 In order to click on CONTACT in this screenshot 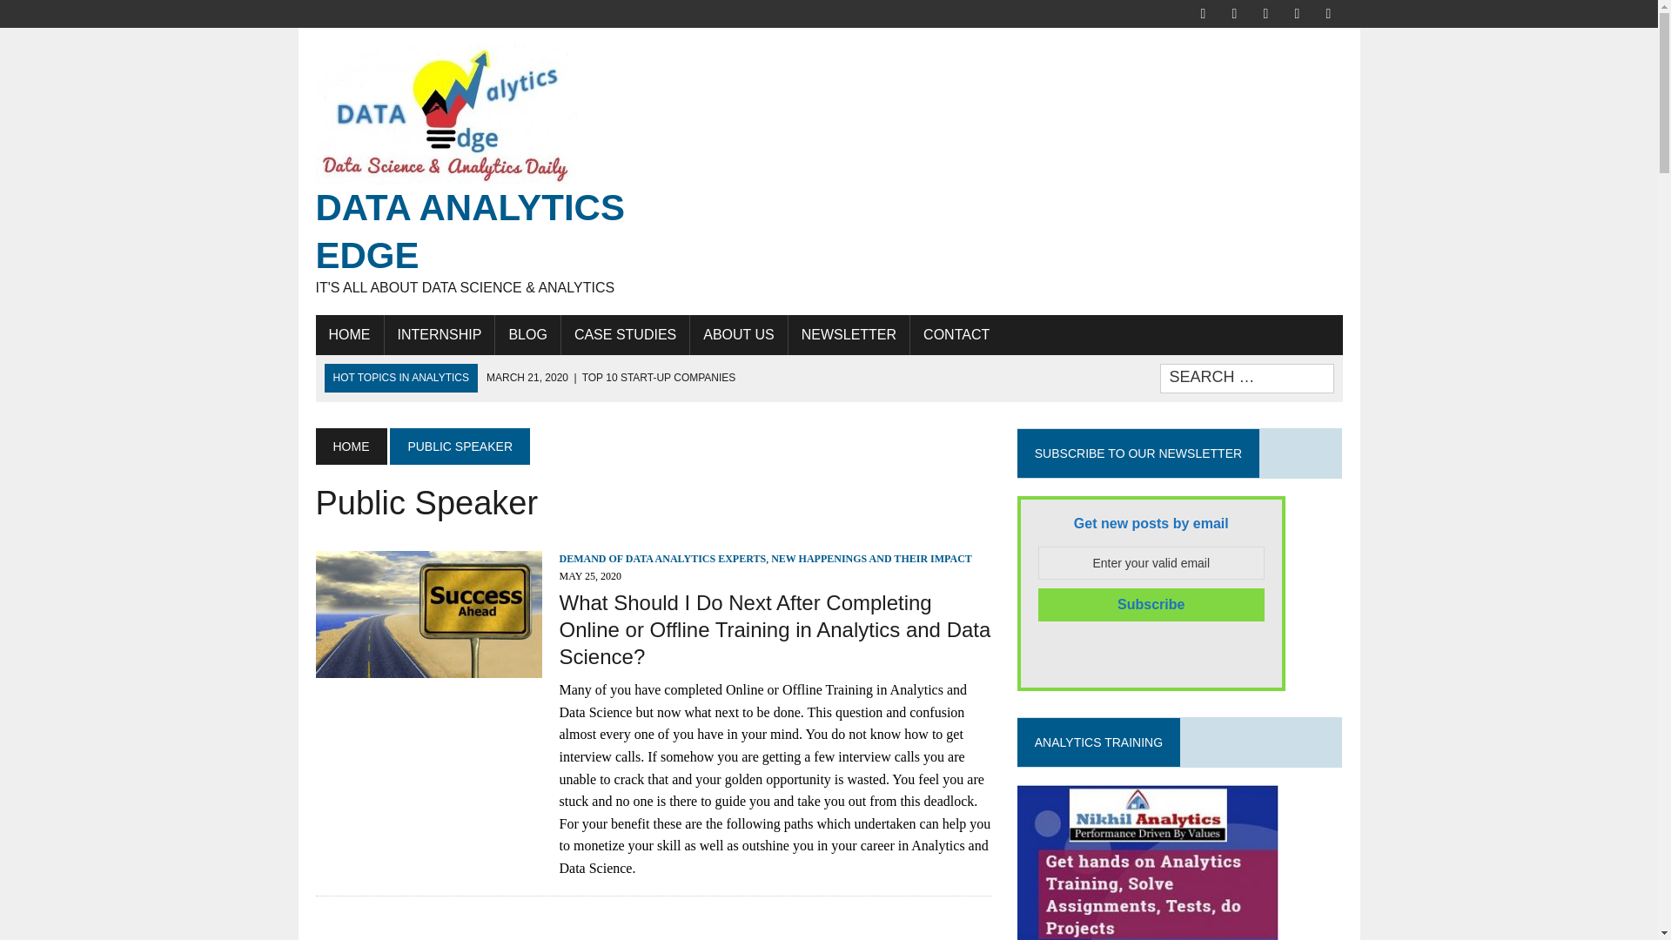, I will do `click(956, 334)`.